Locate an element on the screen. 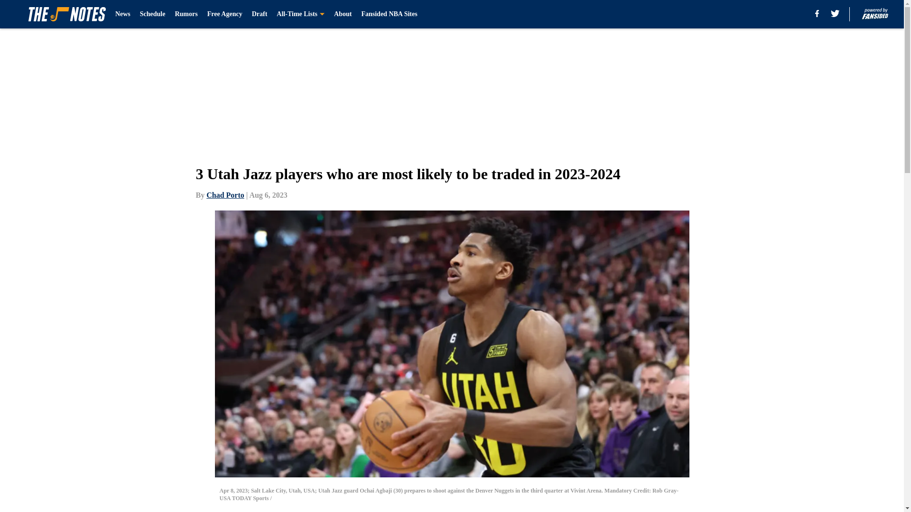  Draft is located at coordinates (260, 14).